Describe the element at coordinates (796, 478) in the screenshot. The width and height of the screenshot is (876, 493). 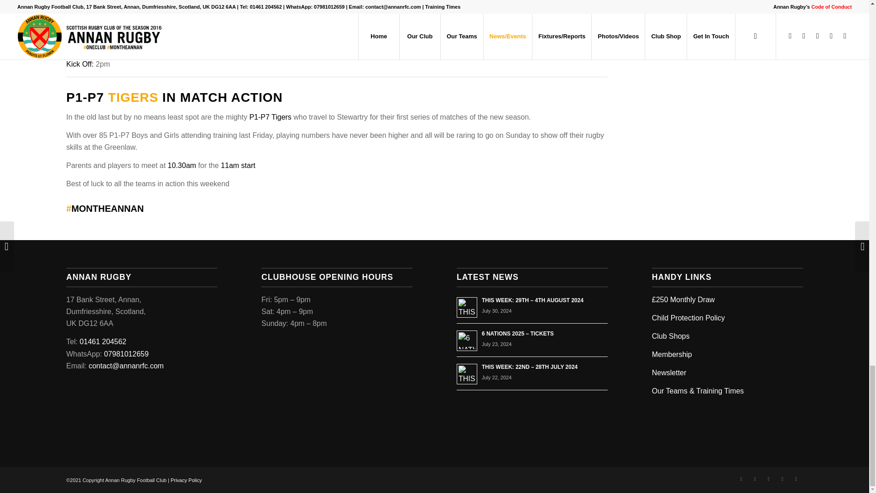
I see `Mail` at that location.